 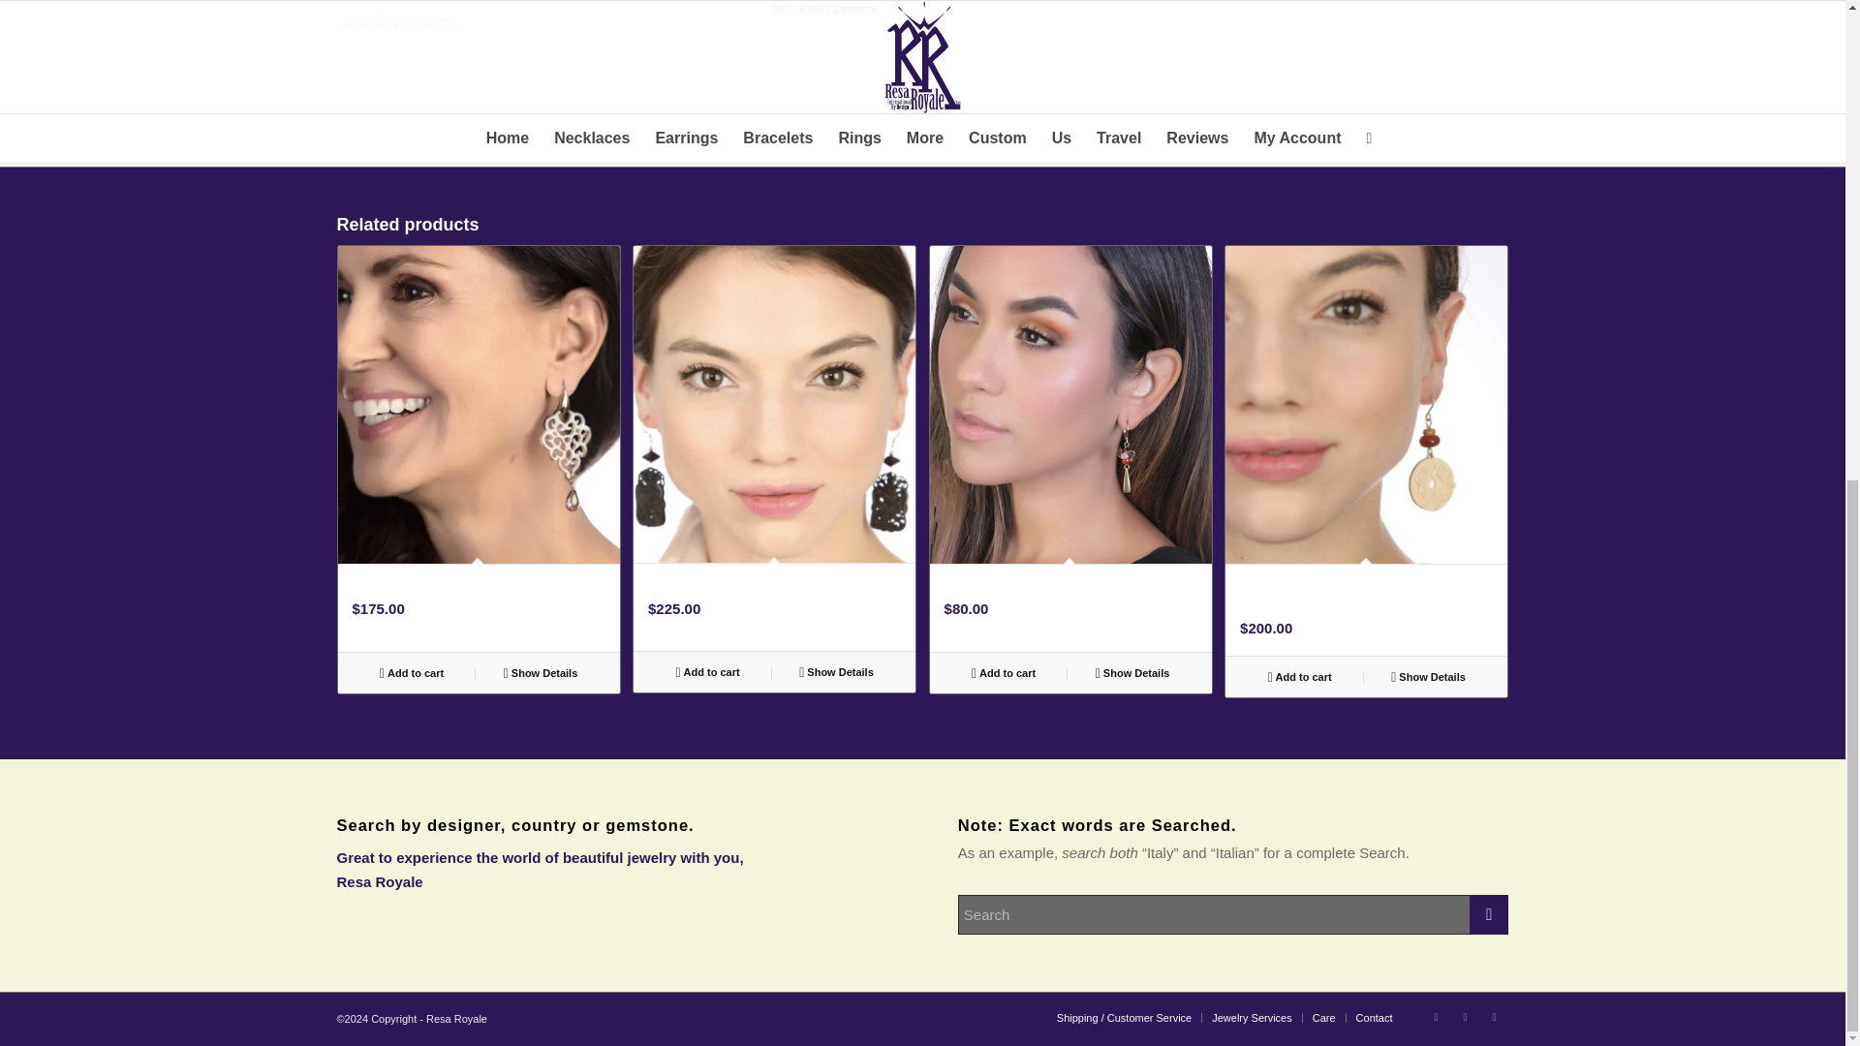 What do you see at coordinates (1298, 676) in the screenshot?
I see `Add to cart` at bounding box center [1298, 676].